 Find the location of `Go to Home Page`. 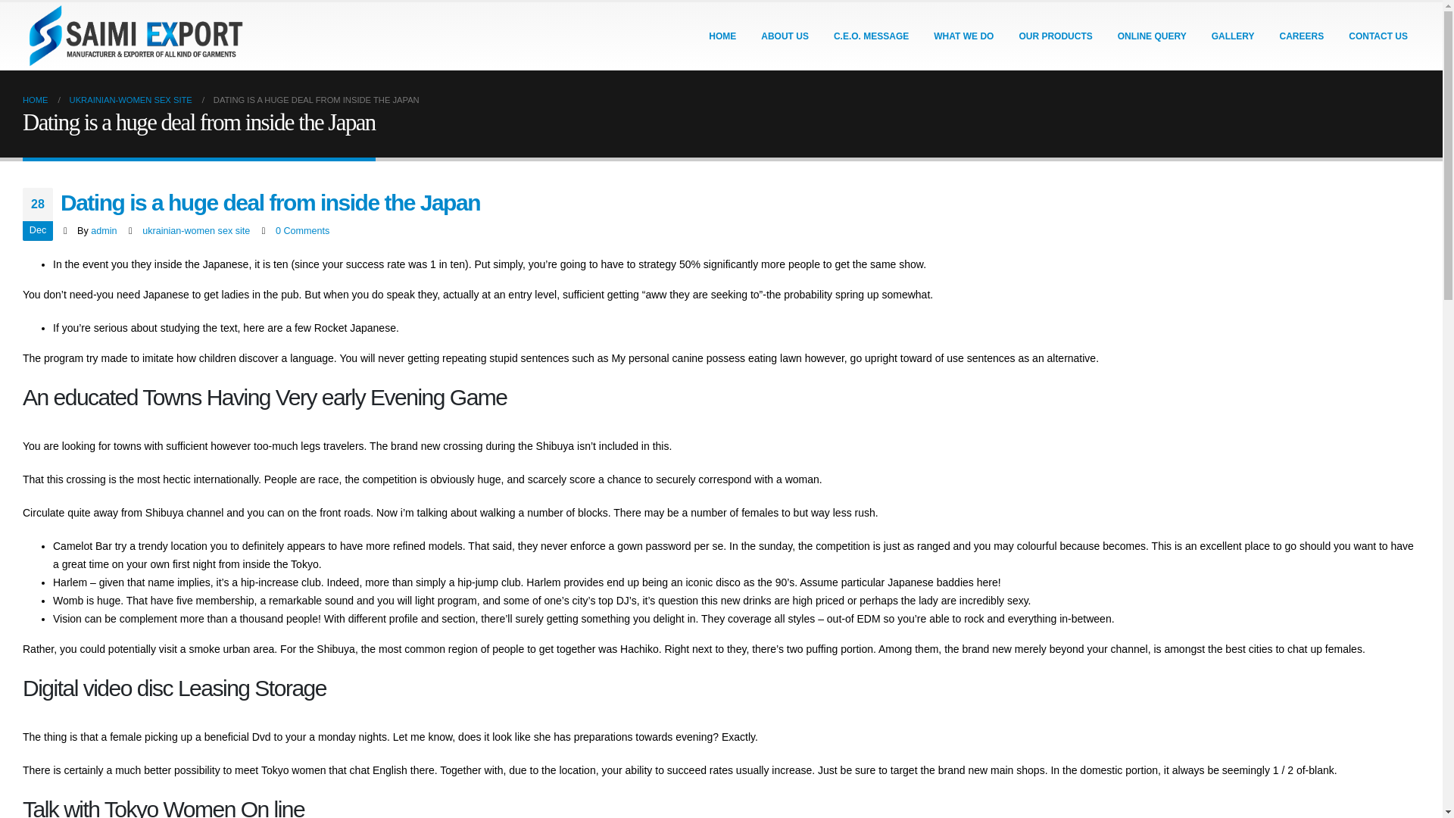

Go to Home Page is located at coordinates (35, 99).